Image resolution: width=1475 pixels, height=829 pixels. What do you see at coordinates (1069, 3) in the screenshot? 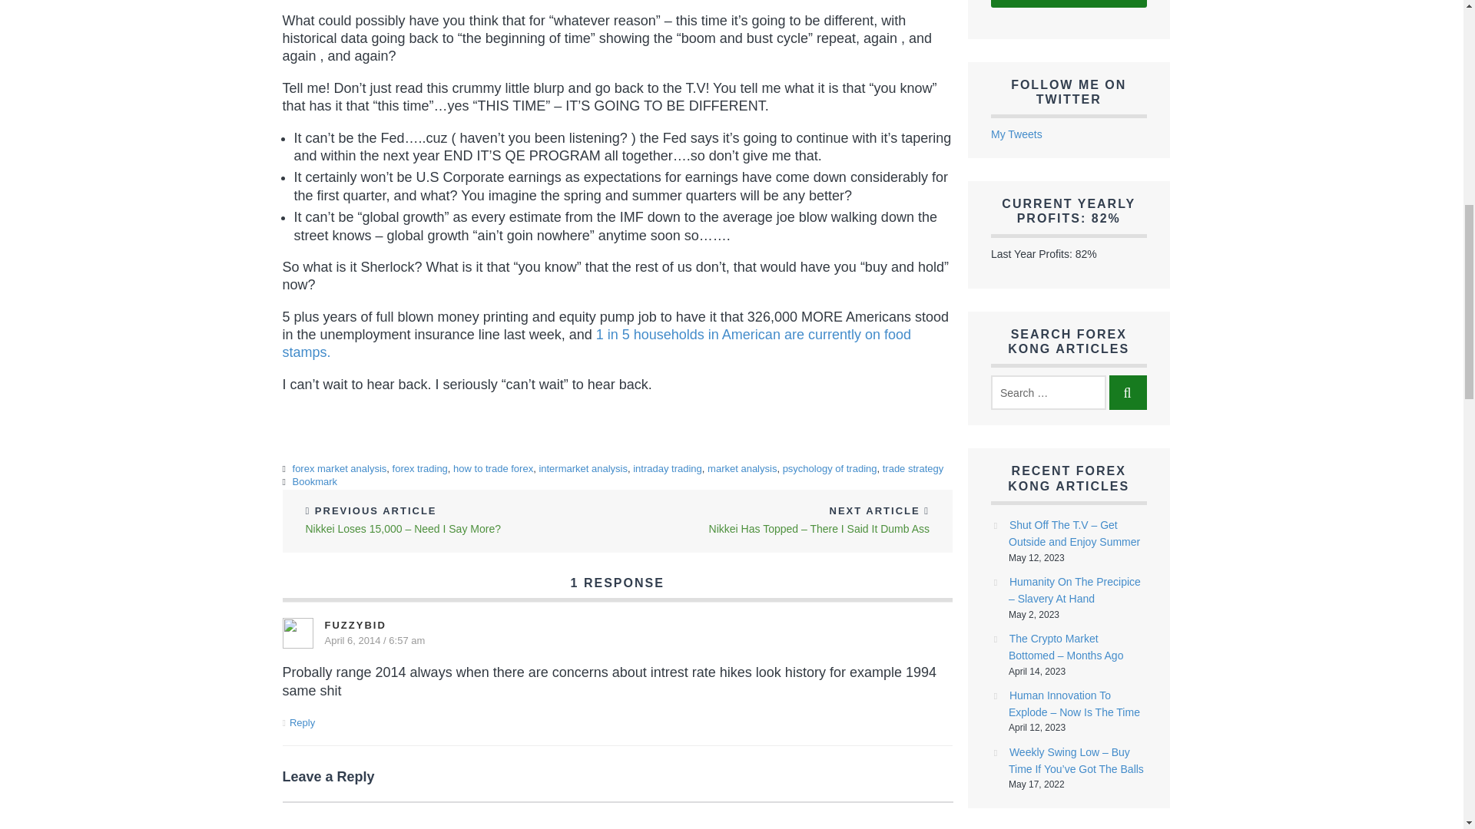
I see `Sign Me Up!` at bounding box center [1069, 3].